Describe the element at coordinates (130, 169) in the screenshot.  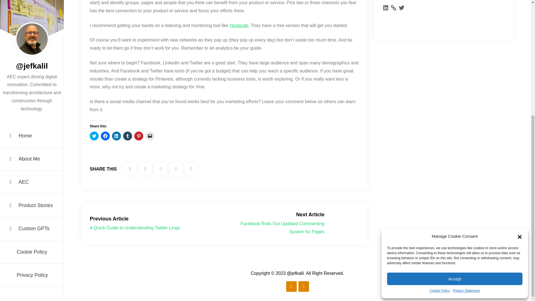
I see `Share on Twitter` at that location.